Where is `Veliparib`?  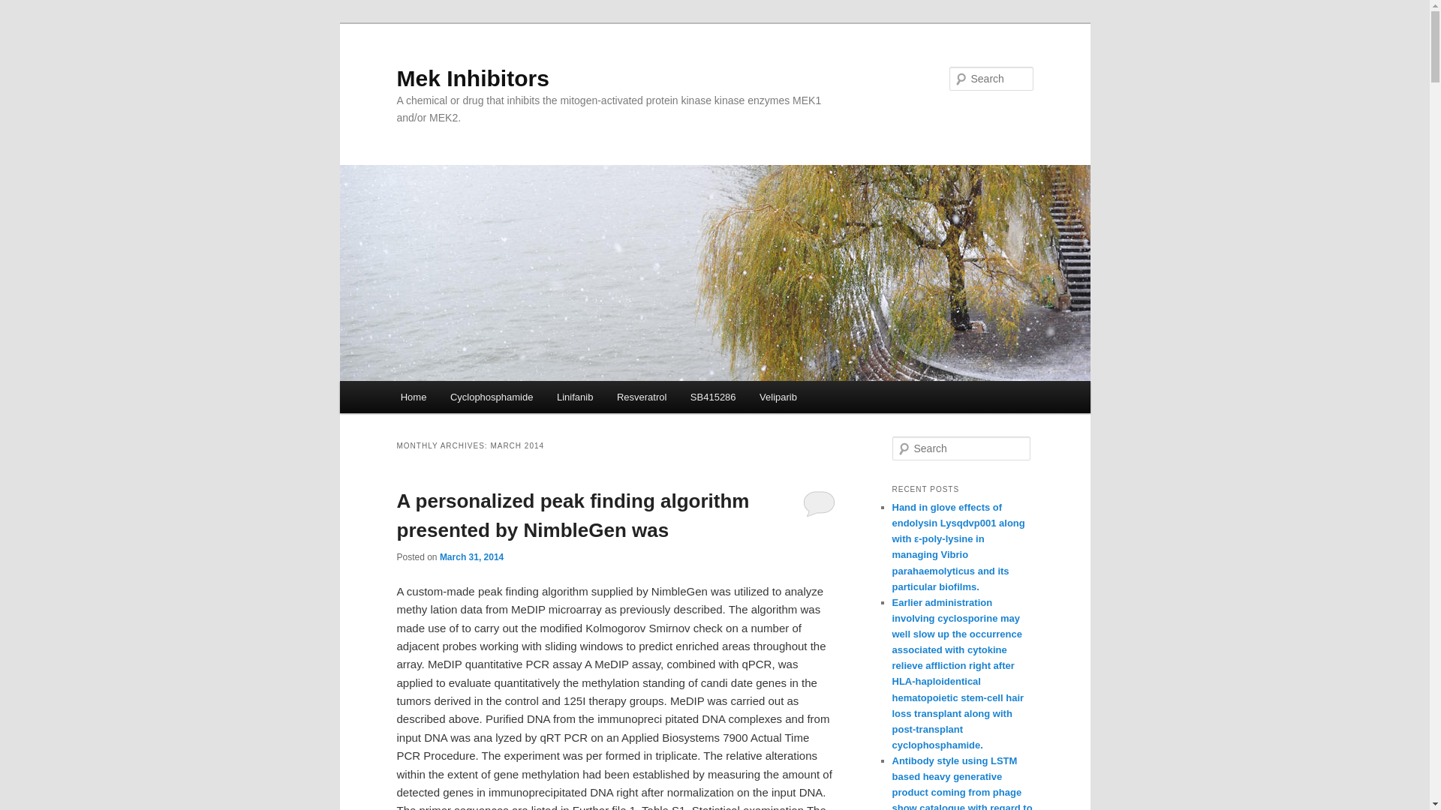
Veliparib is located at coordinates (778, 396).